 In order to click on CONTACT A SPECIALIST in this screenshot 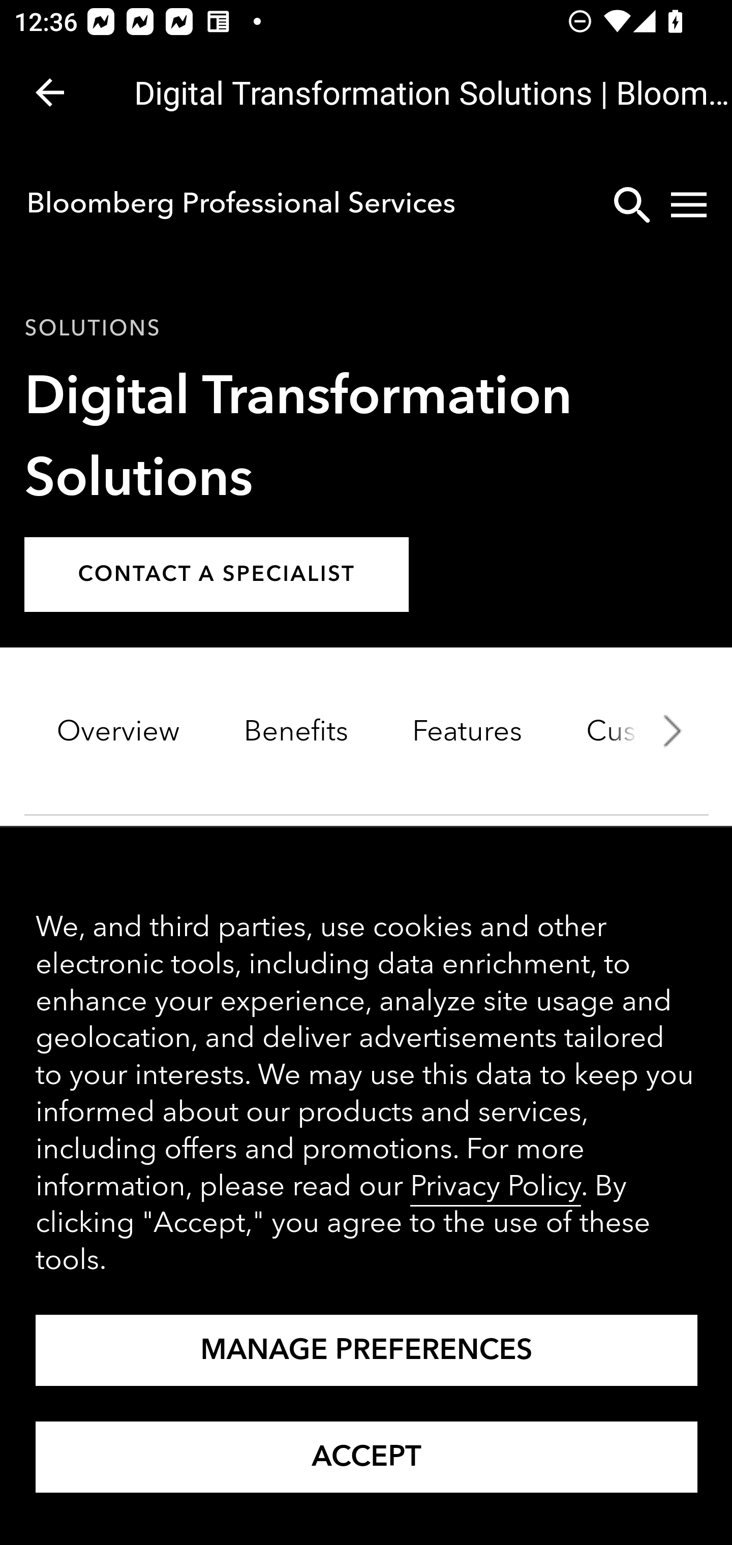, I will do `click(217, 575)`.